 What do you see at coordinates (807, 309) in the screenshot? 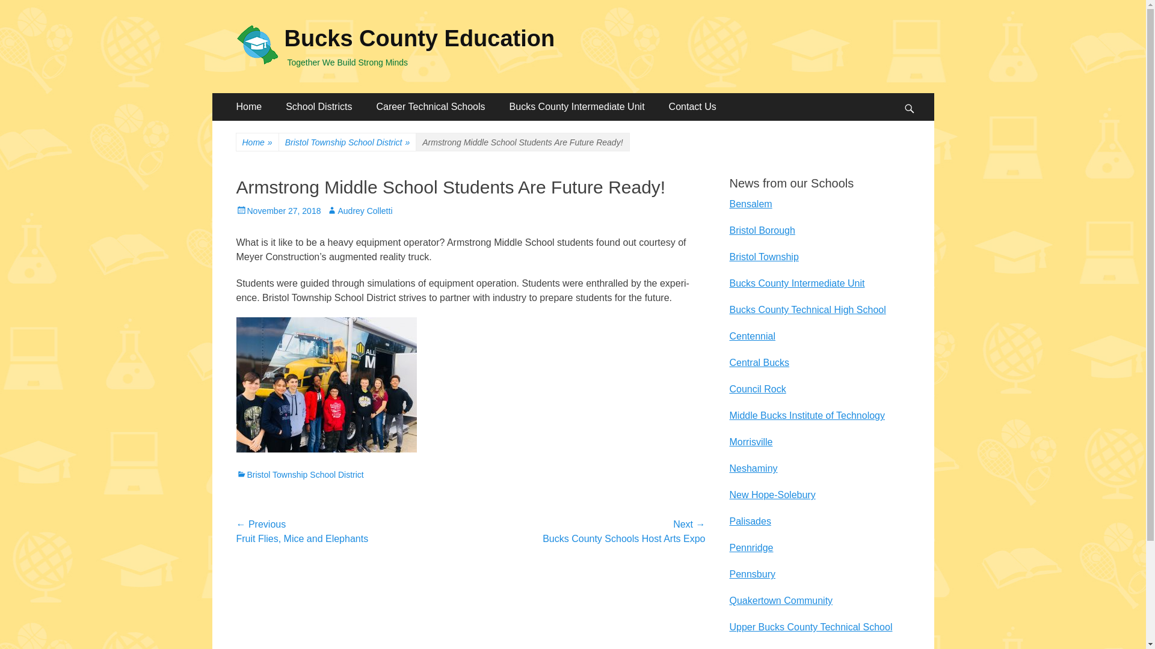
I see `Bucks County Technical High School` at bounding box center [807, 309].